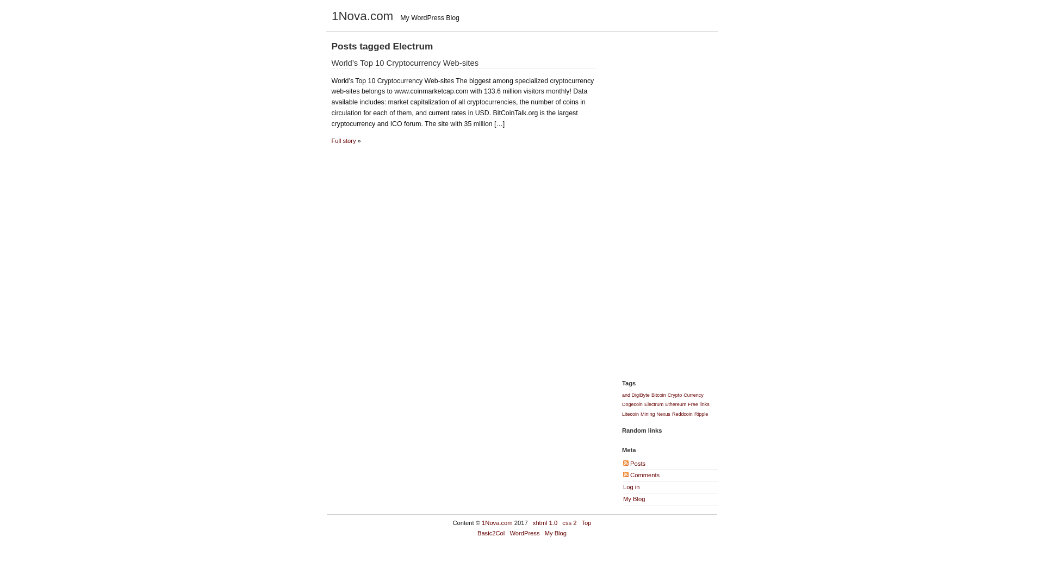 This screenshot has height=587, width=1044. Describe the element at coordinates (693, 404) in the screenshot. I see `Free` at that location.